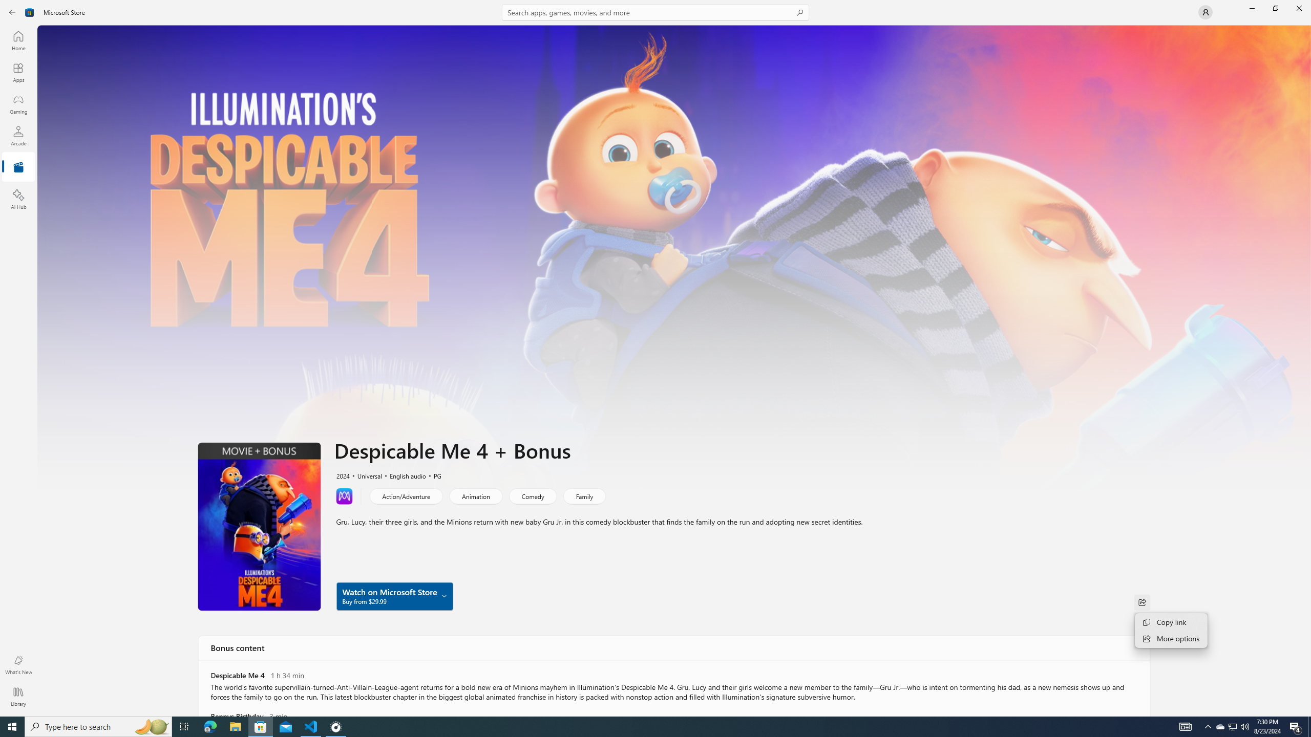 The width and height of the screenshot is (1311, 737). What do you see at coordinates (476, 495) in the screenshot?
I see `Animation` at bounding box center [476, 495].